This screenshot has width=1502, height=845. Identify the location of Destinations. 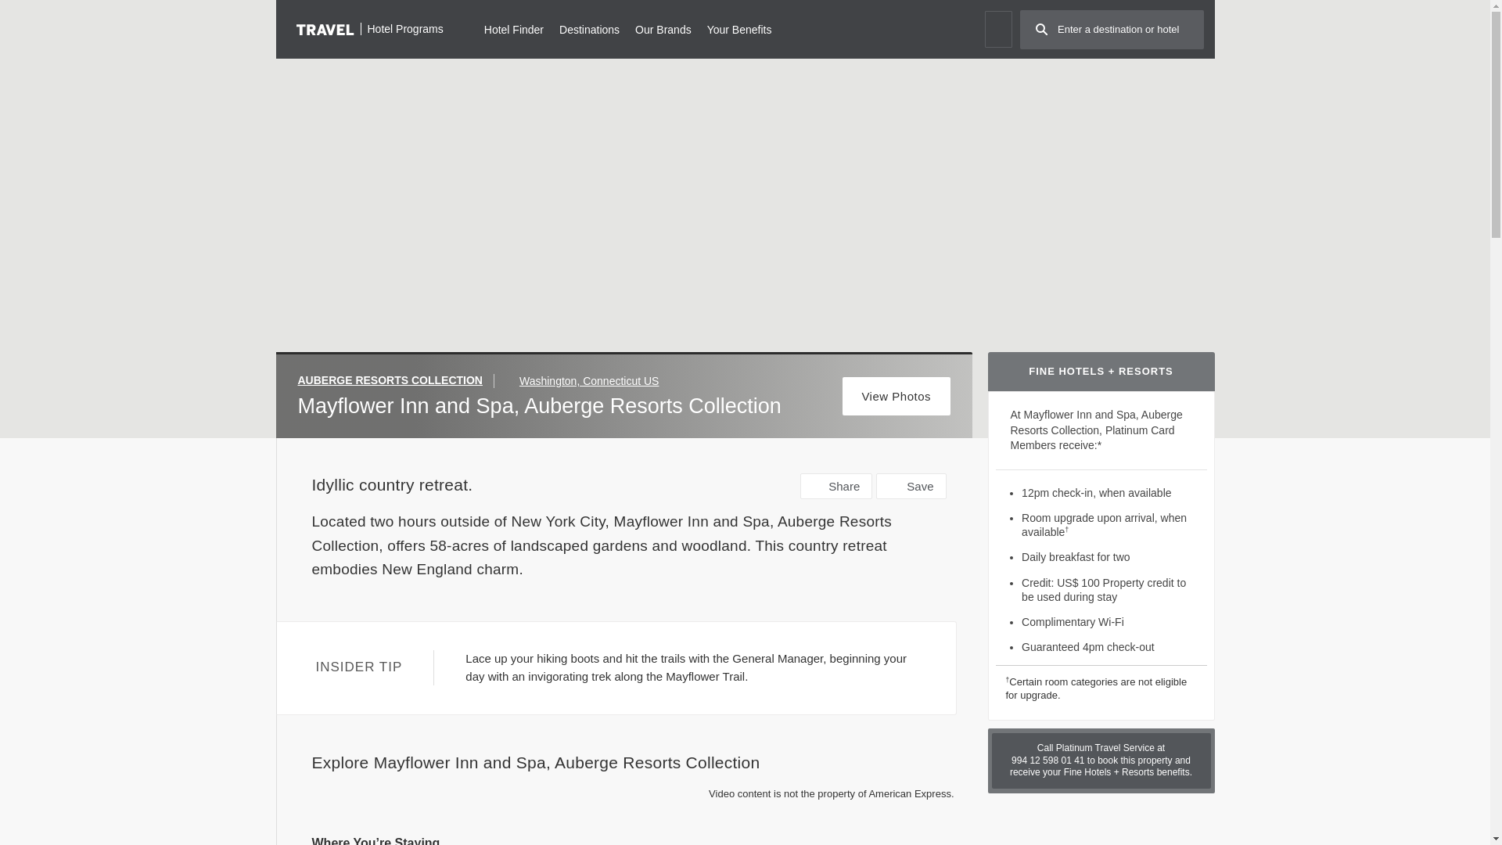
(588, 28).